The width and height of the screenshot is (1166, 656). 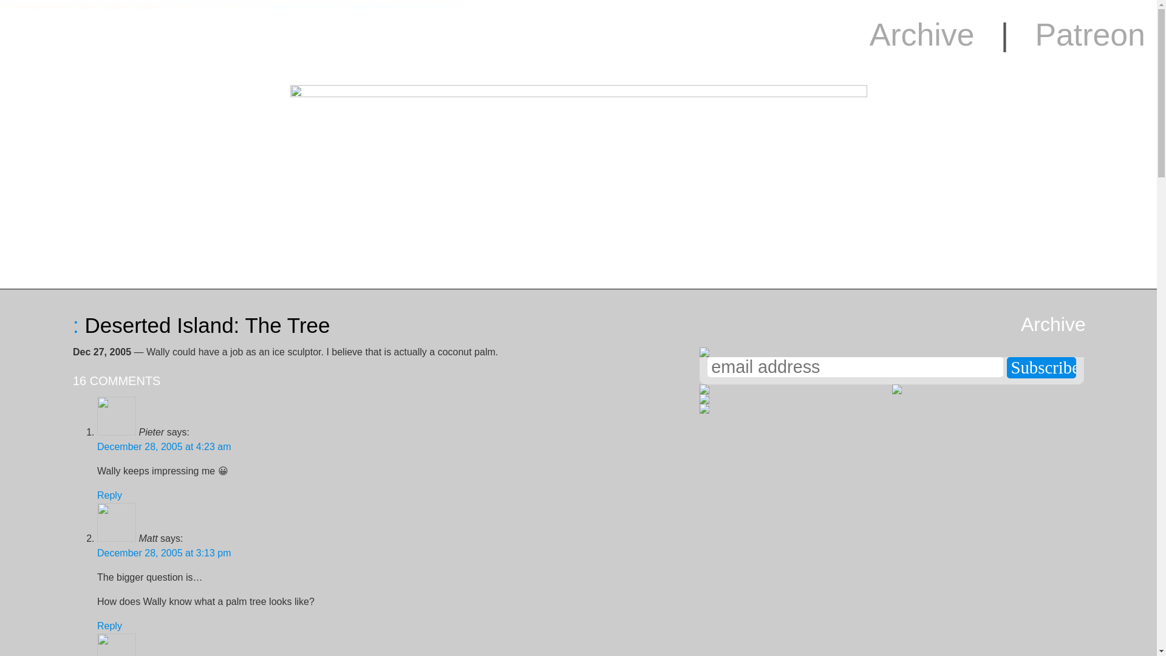 What do you see at coordinates (36, 326) in the screenshot?
I see `Previous` at bounding box center [36, 326].